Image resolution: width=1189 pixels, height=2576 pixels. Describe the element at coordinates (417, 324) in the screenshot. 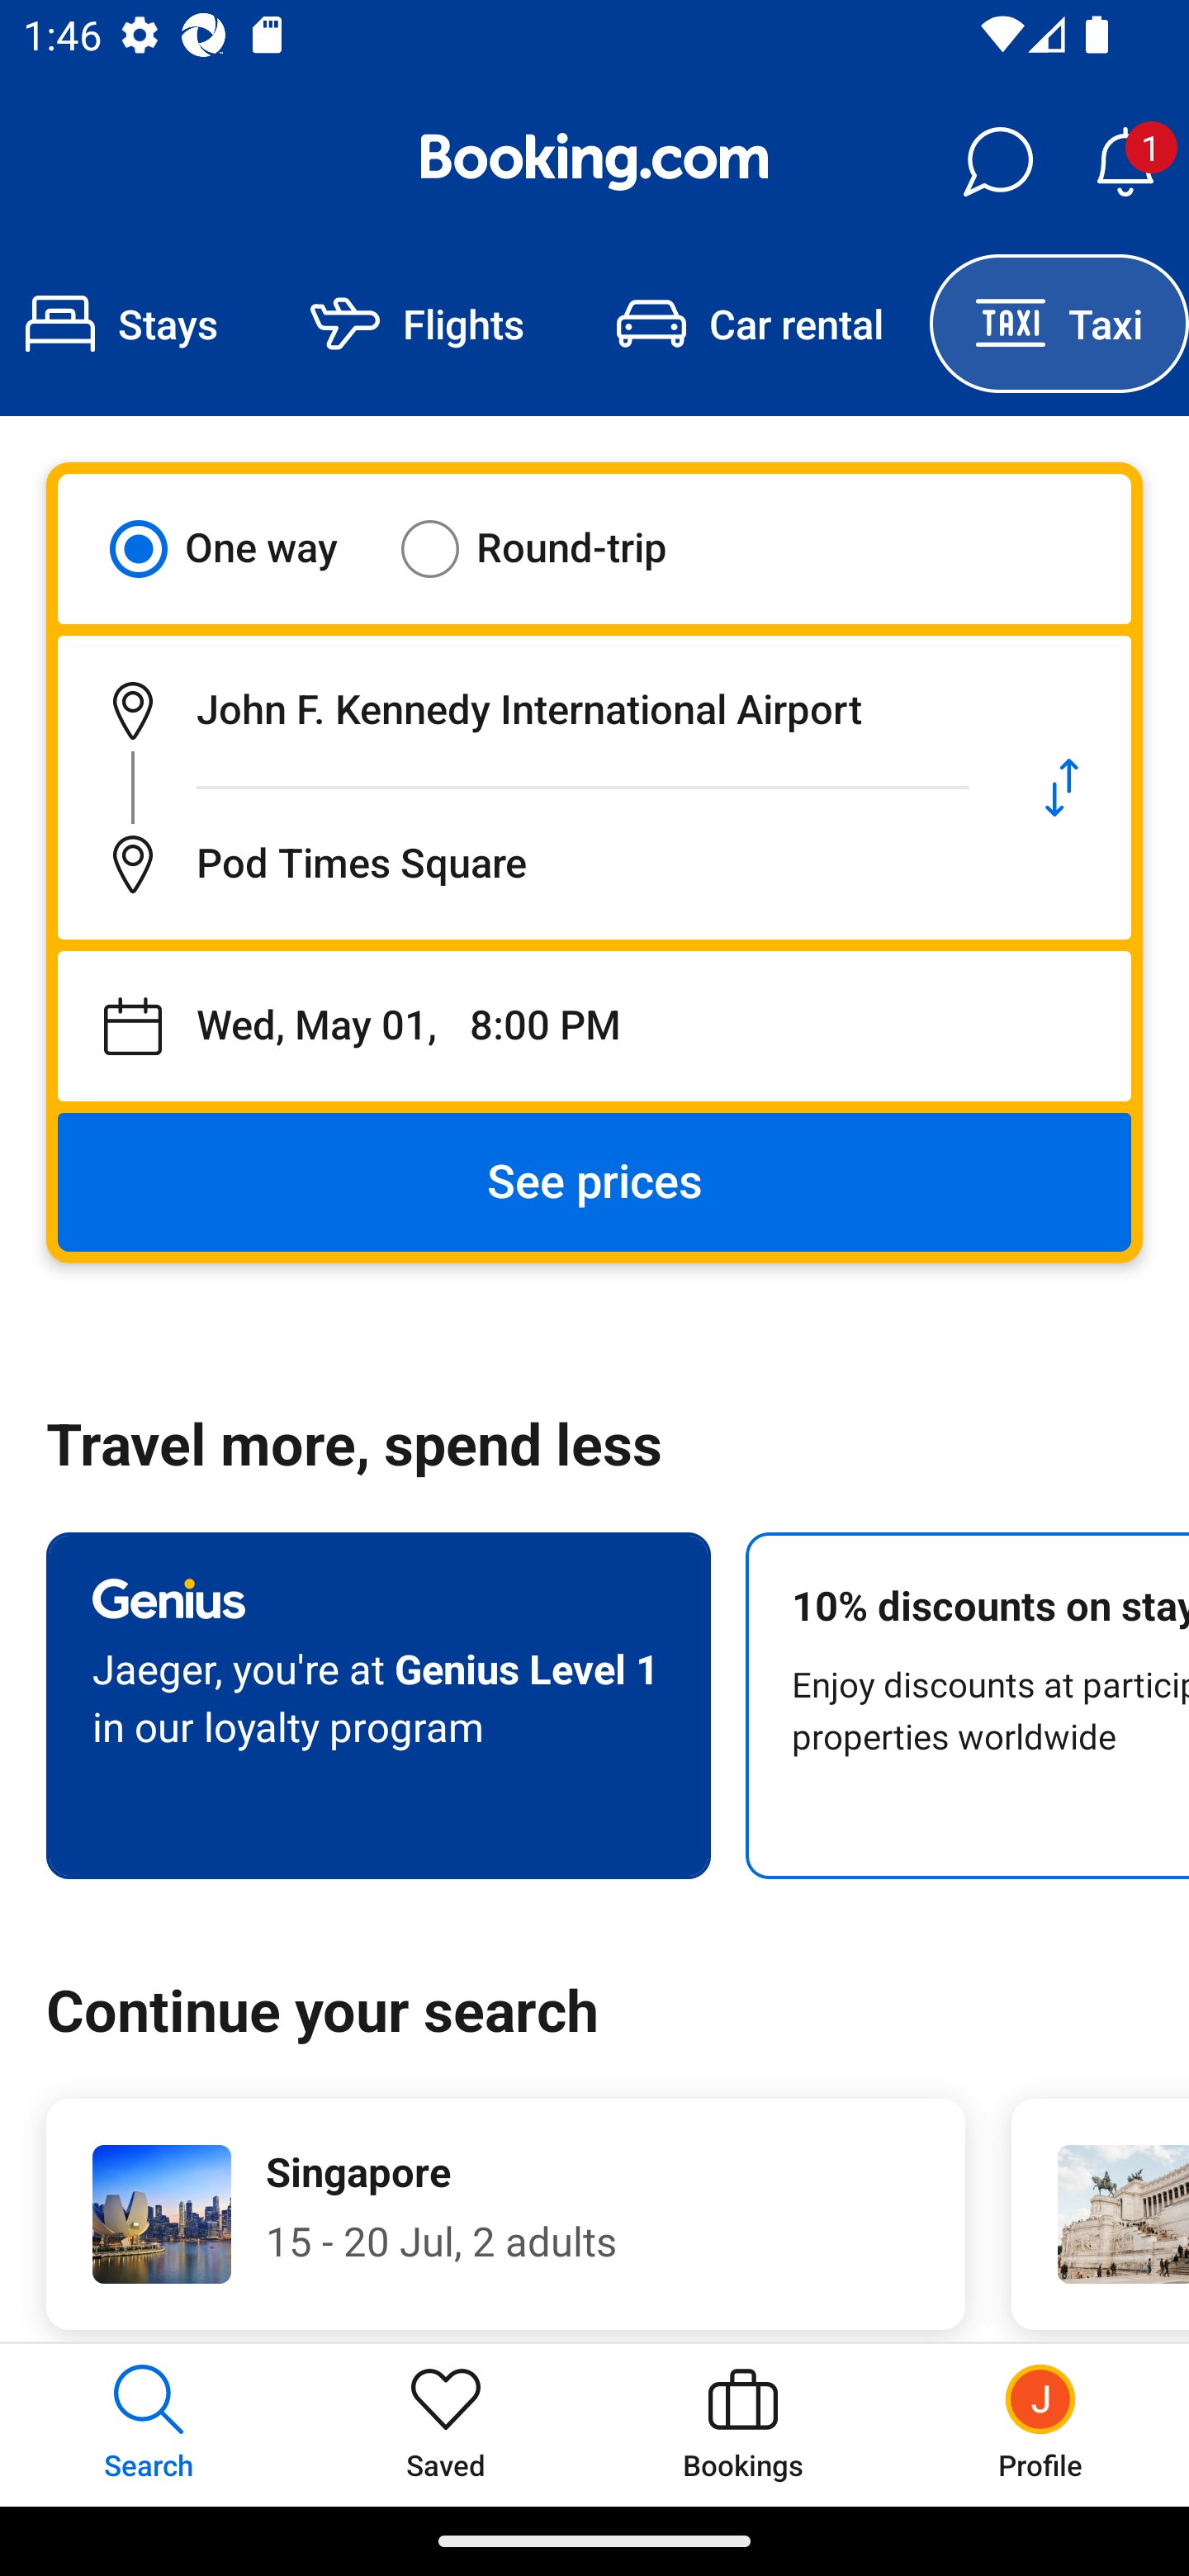

I see `Flights` at that location.